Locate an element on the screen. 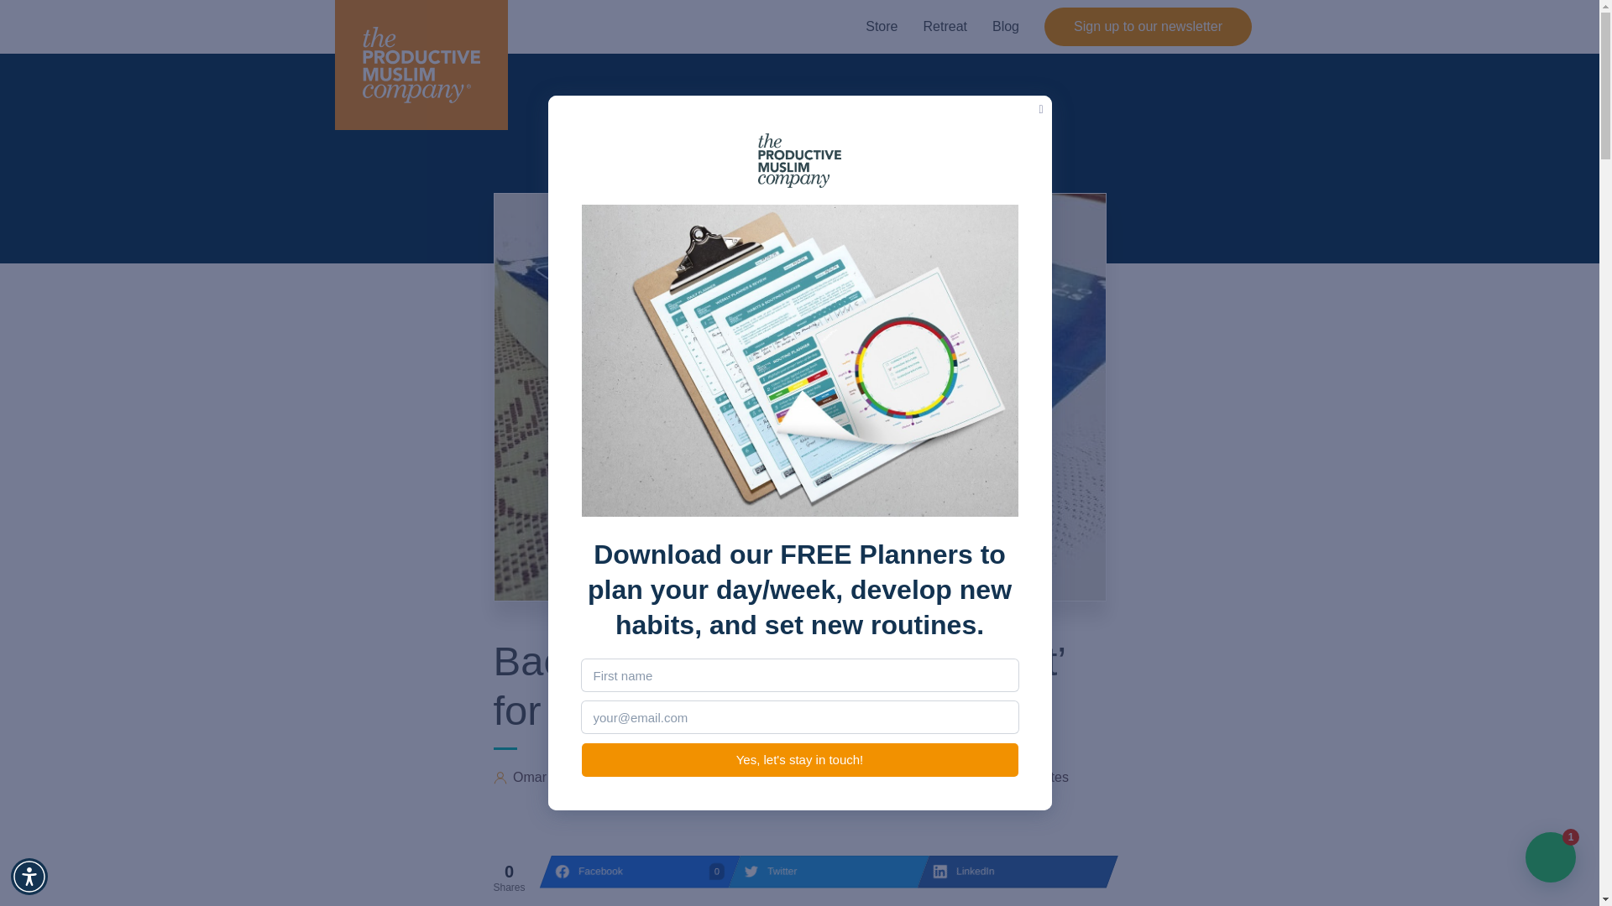 Image resolution: width=1612 pixels, height=906 pixels. Accessibility Menu is located at coordinates (1149, 27).